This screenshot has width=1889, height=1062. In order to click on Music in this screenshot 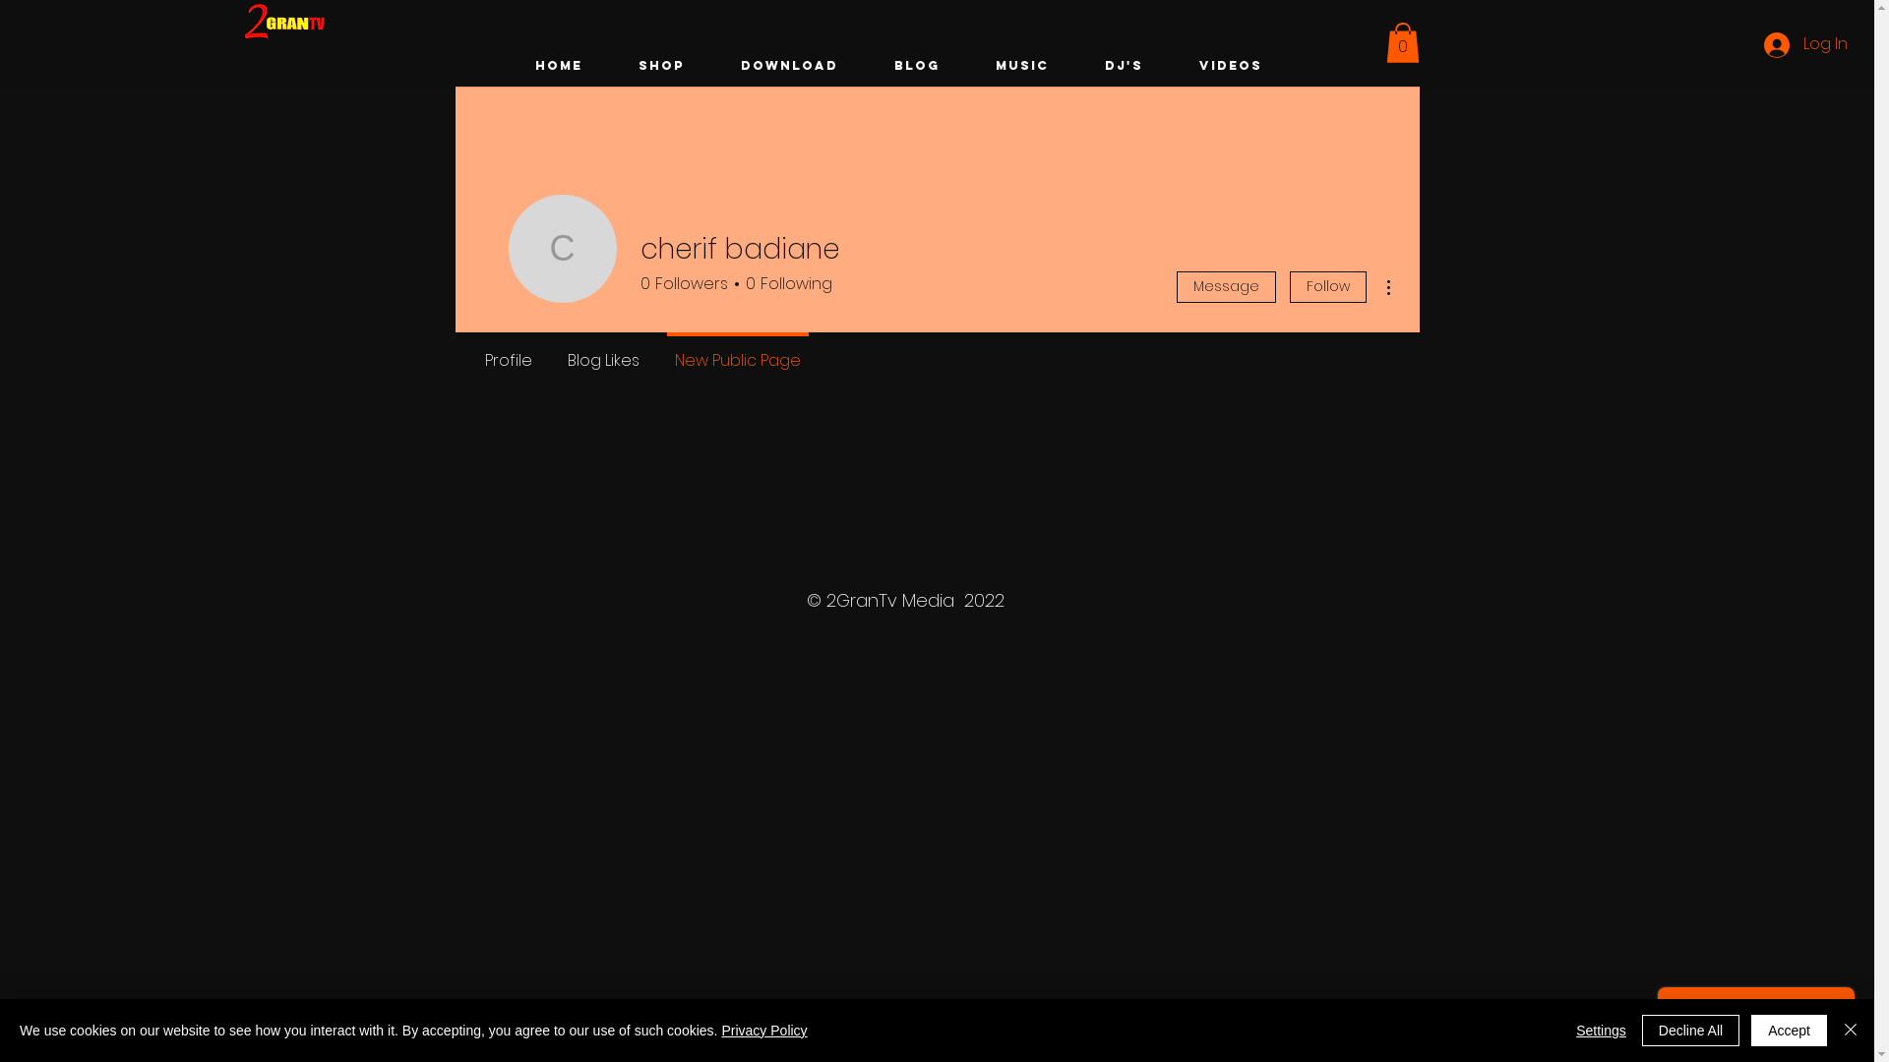, I will do `click(1022, 65)`.